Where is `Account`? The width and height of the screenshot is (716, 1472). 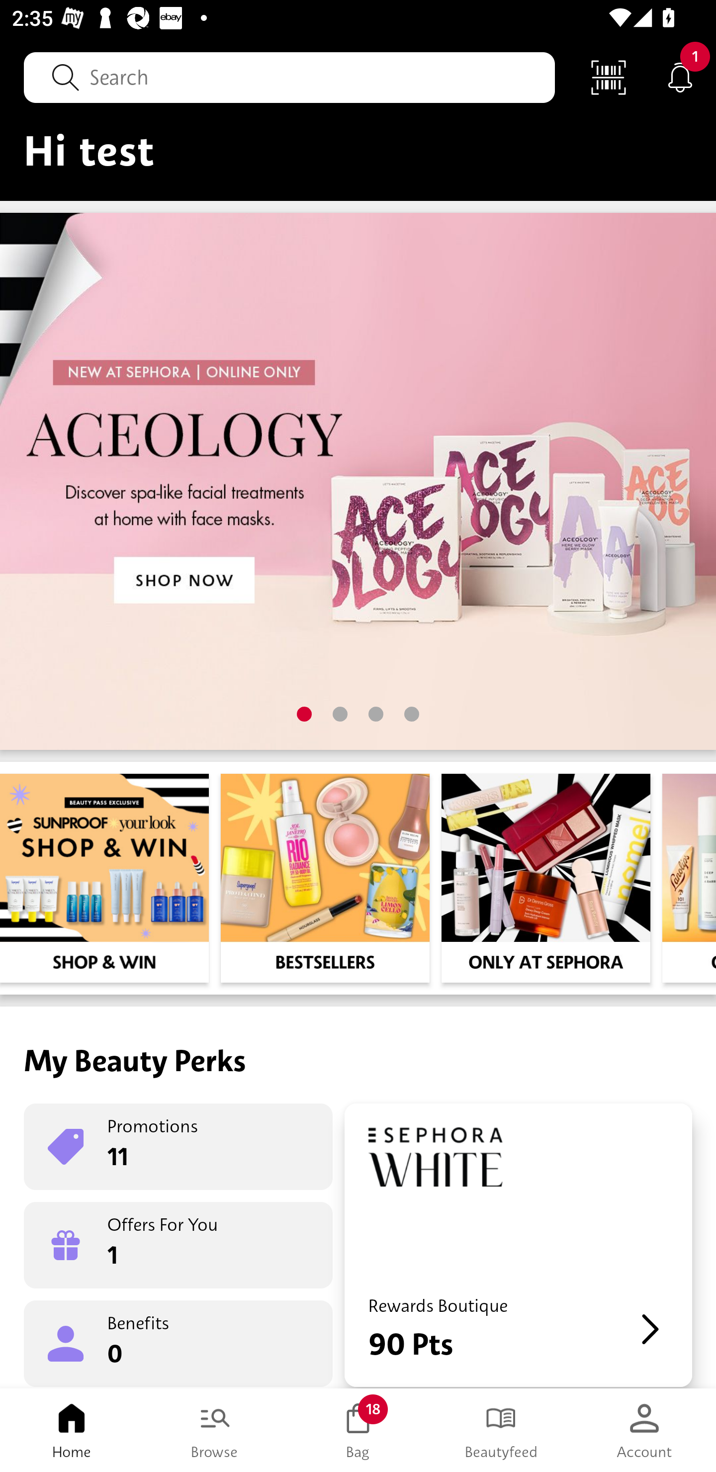 Account is located at coordinates (644, 1430).